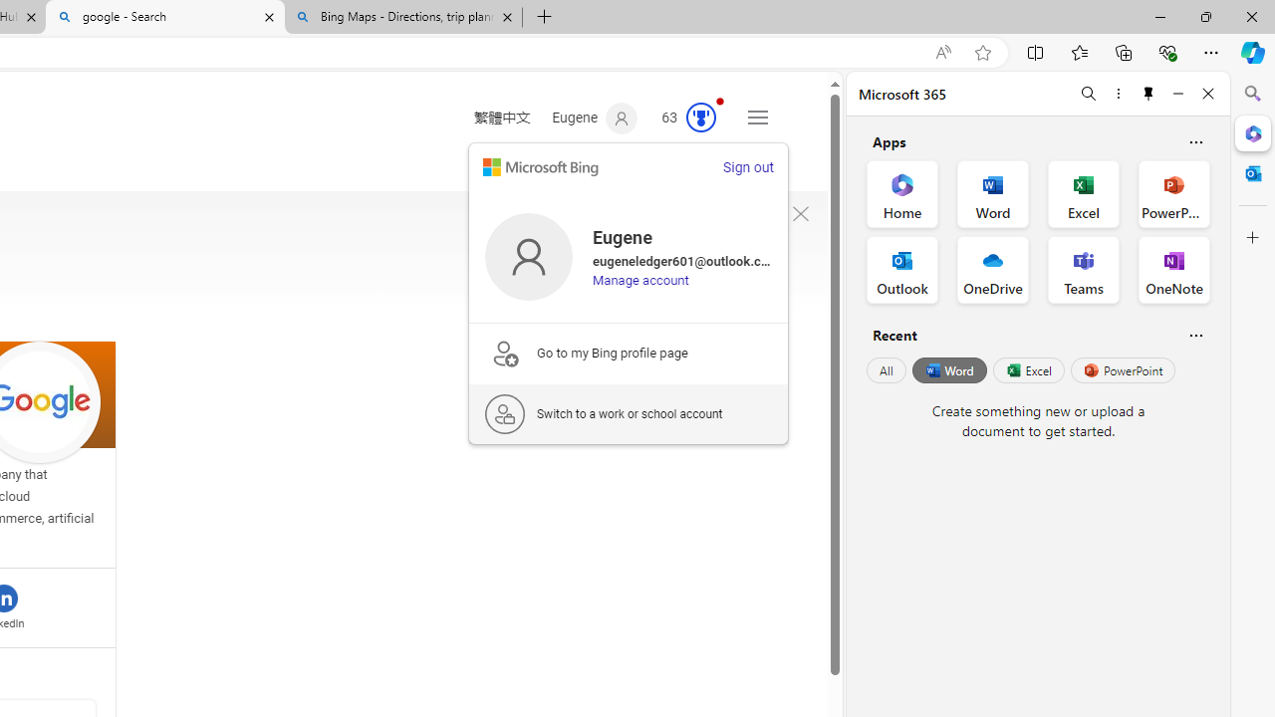 Image resolution: width=1275 pixels, height=717 pixels. Describe the element at coordinates (504, 414) in the screenshot. I see `work signin` at that location.